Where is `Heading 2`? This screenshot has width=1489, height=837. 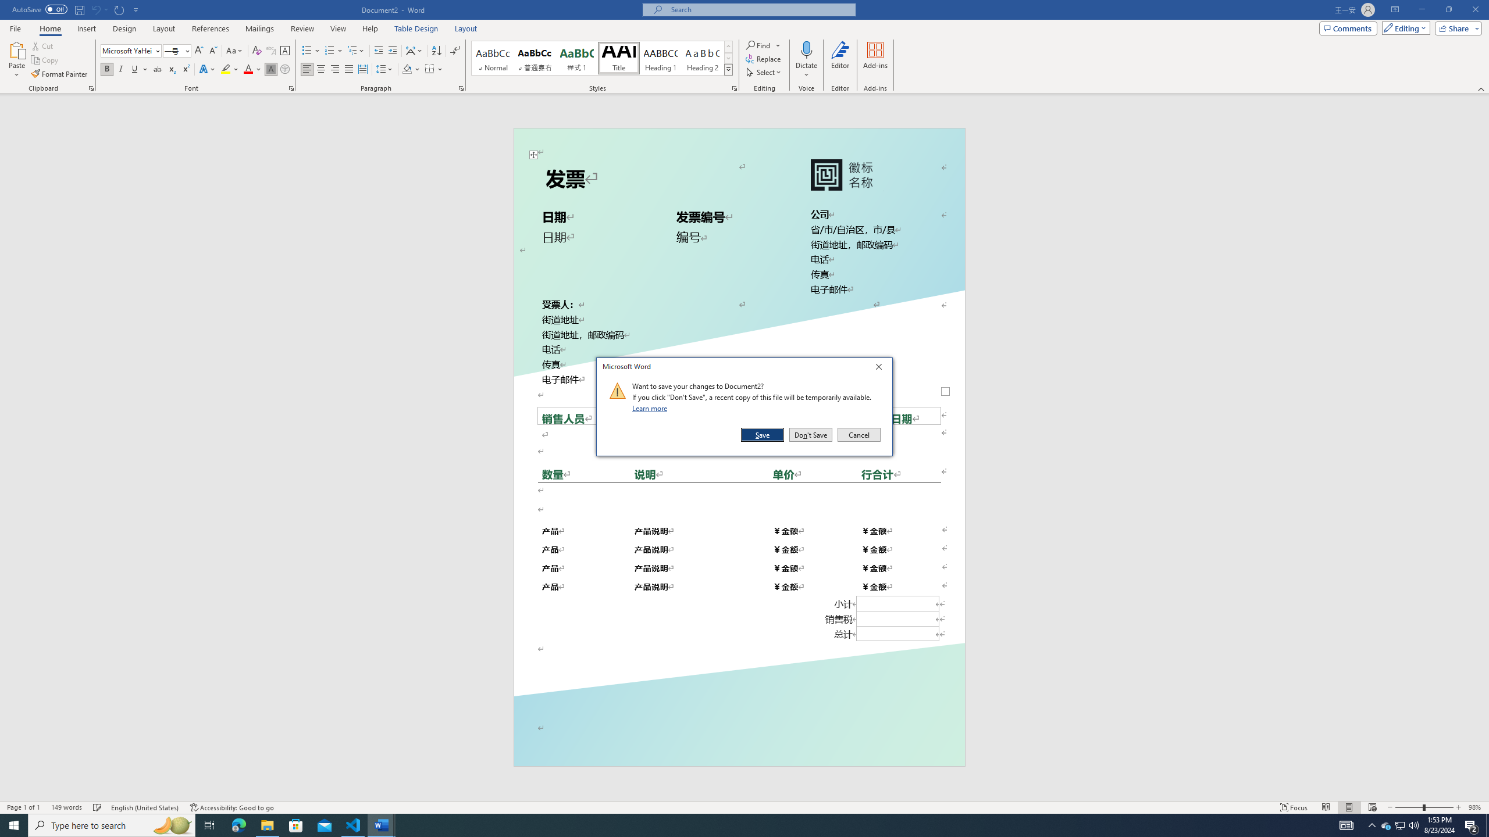 Heading 2 is located at coordinates (703, 58).